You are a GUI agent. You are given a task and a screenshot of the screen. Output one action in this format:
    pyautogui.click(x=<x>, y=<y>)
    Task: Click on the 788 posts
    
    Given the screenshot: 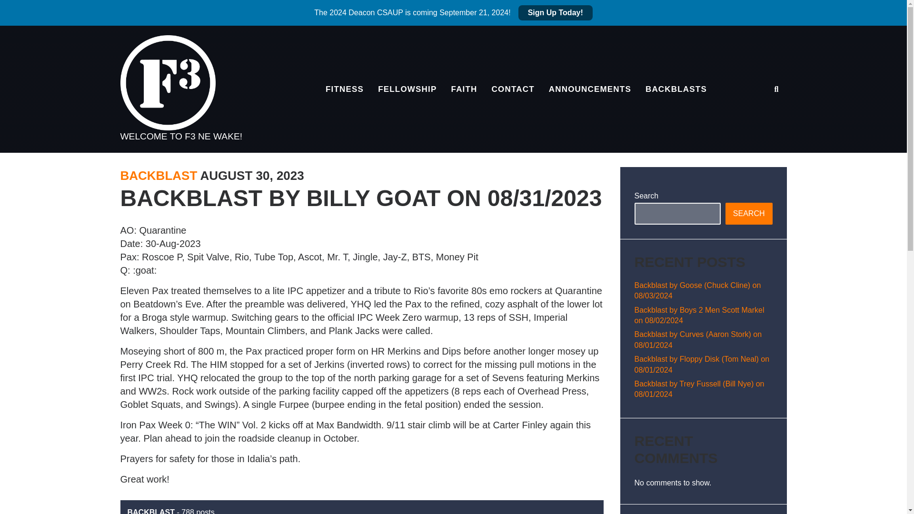 What is the action you would take?
    pyautogui.click(x=197, y=511)
    